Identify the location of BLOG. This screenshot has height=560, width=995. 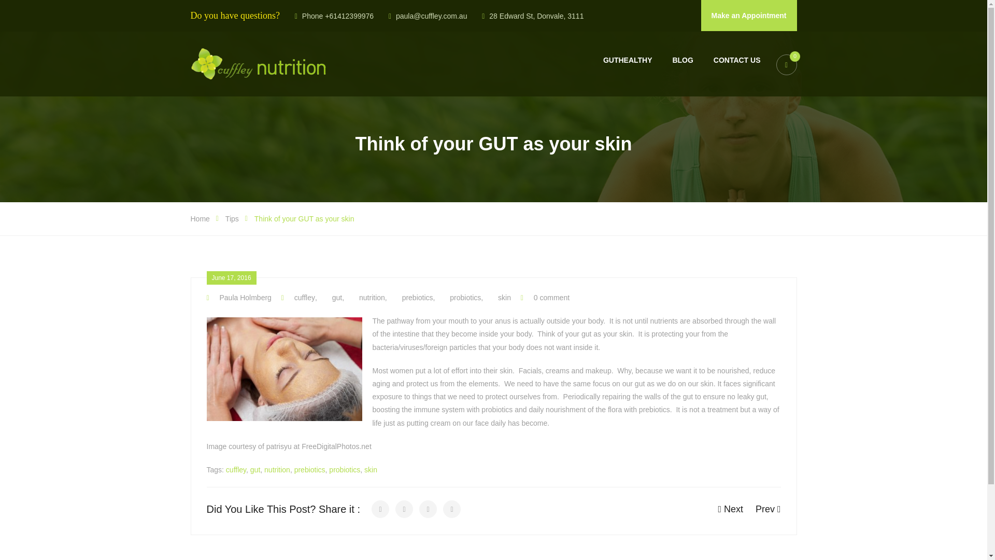
(682, 60).